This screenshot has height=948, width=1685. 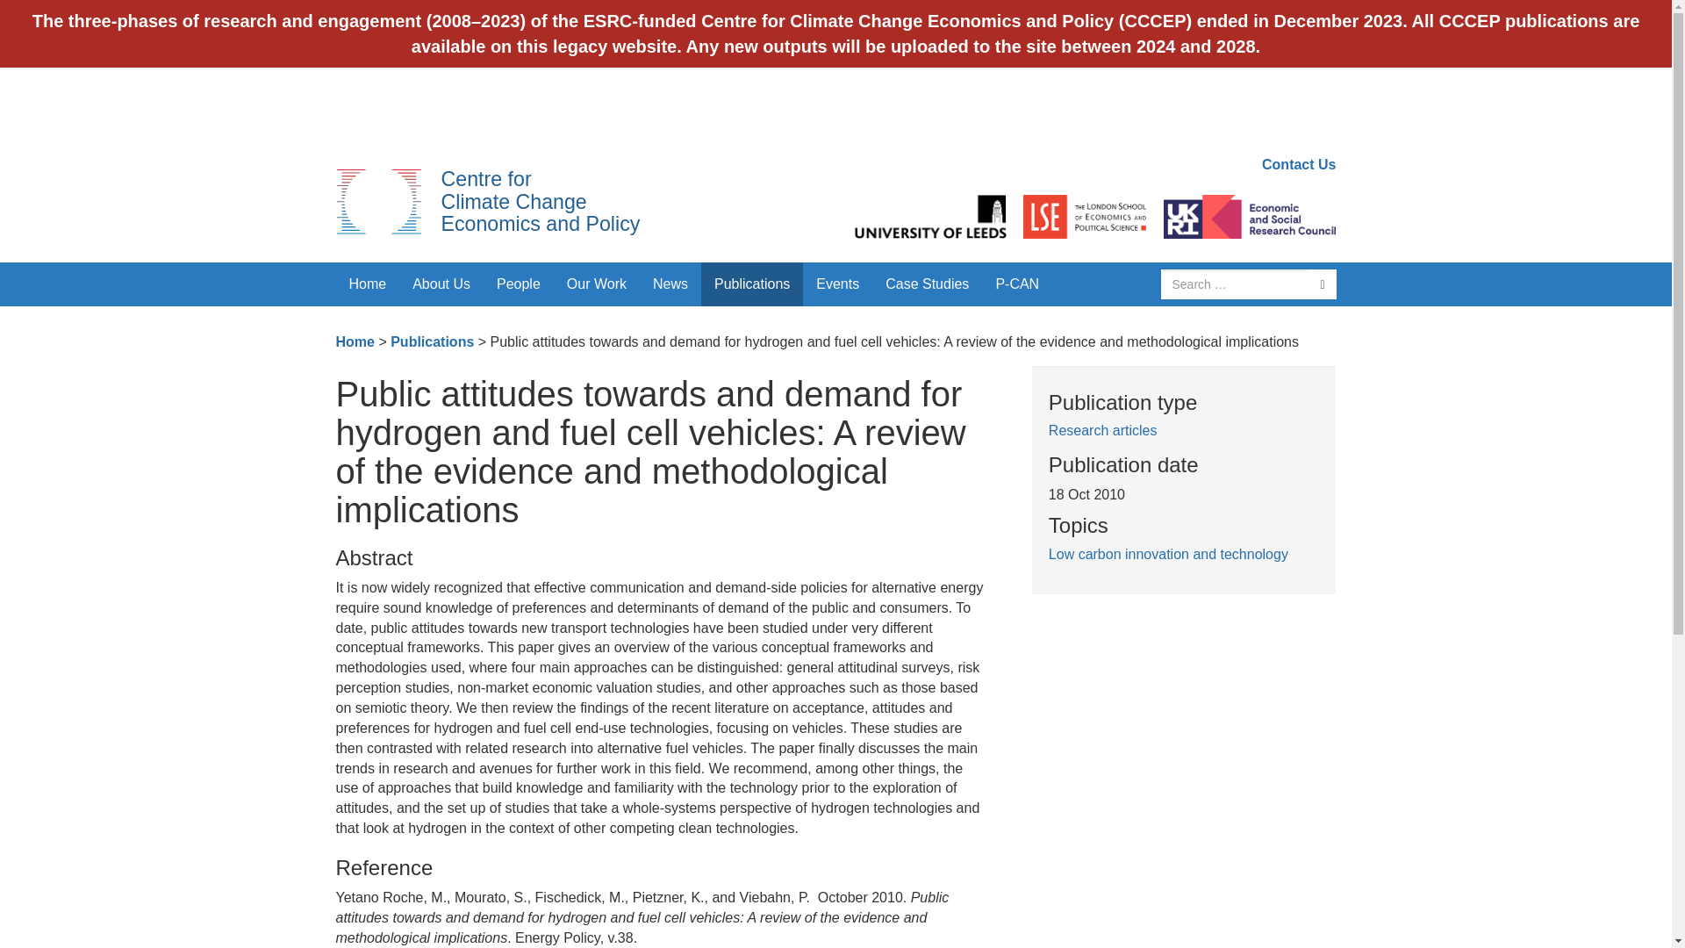 What do you see at coordinates (355, 342) in the screenshot?
I see `Go to Centre for Climate Change Economics and Policy.` at bounding box center [355, 342].